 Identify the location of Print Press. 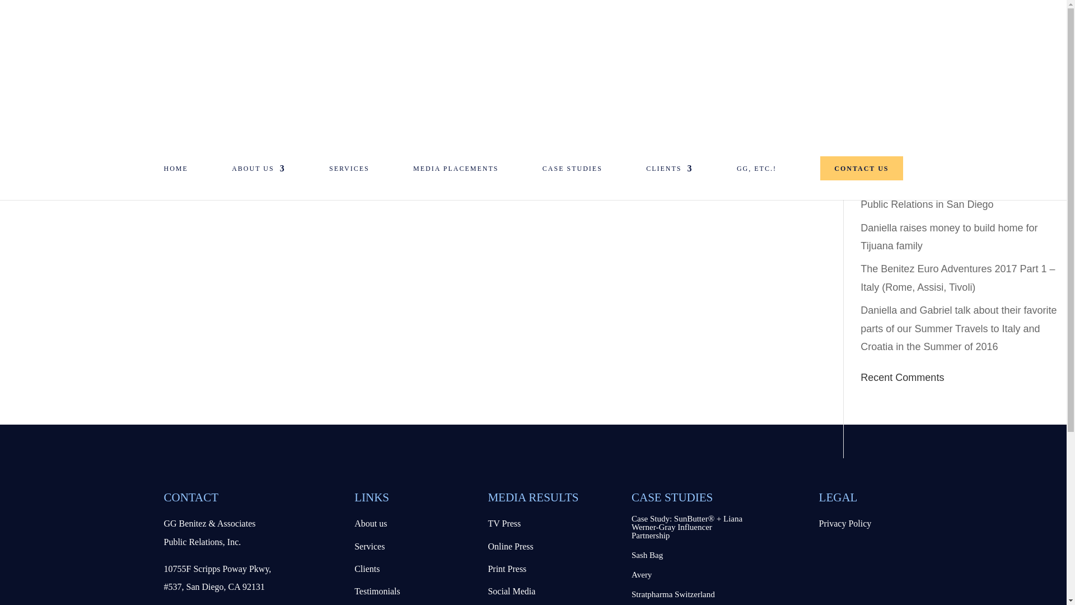
(507, 568).